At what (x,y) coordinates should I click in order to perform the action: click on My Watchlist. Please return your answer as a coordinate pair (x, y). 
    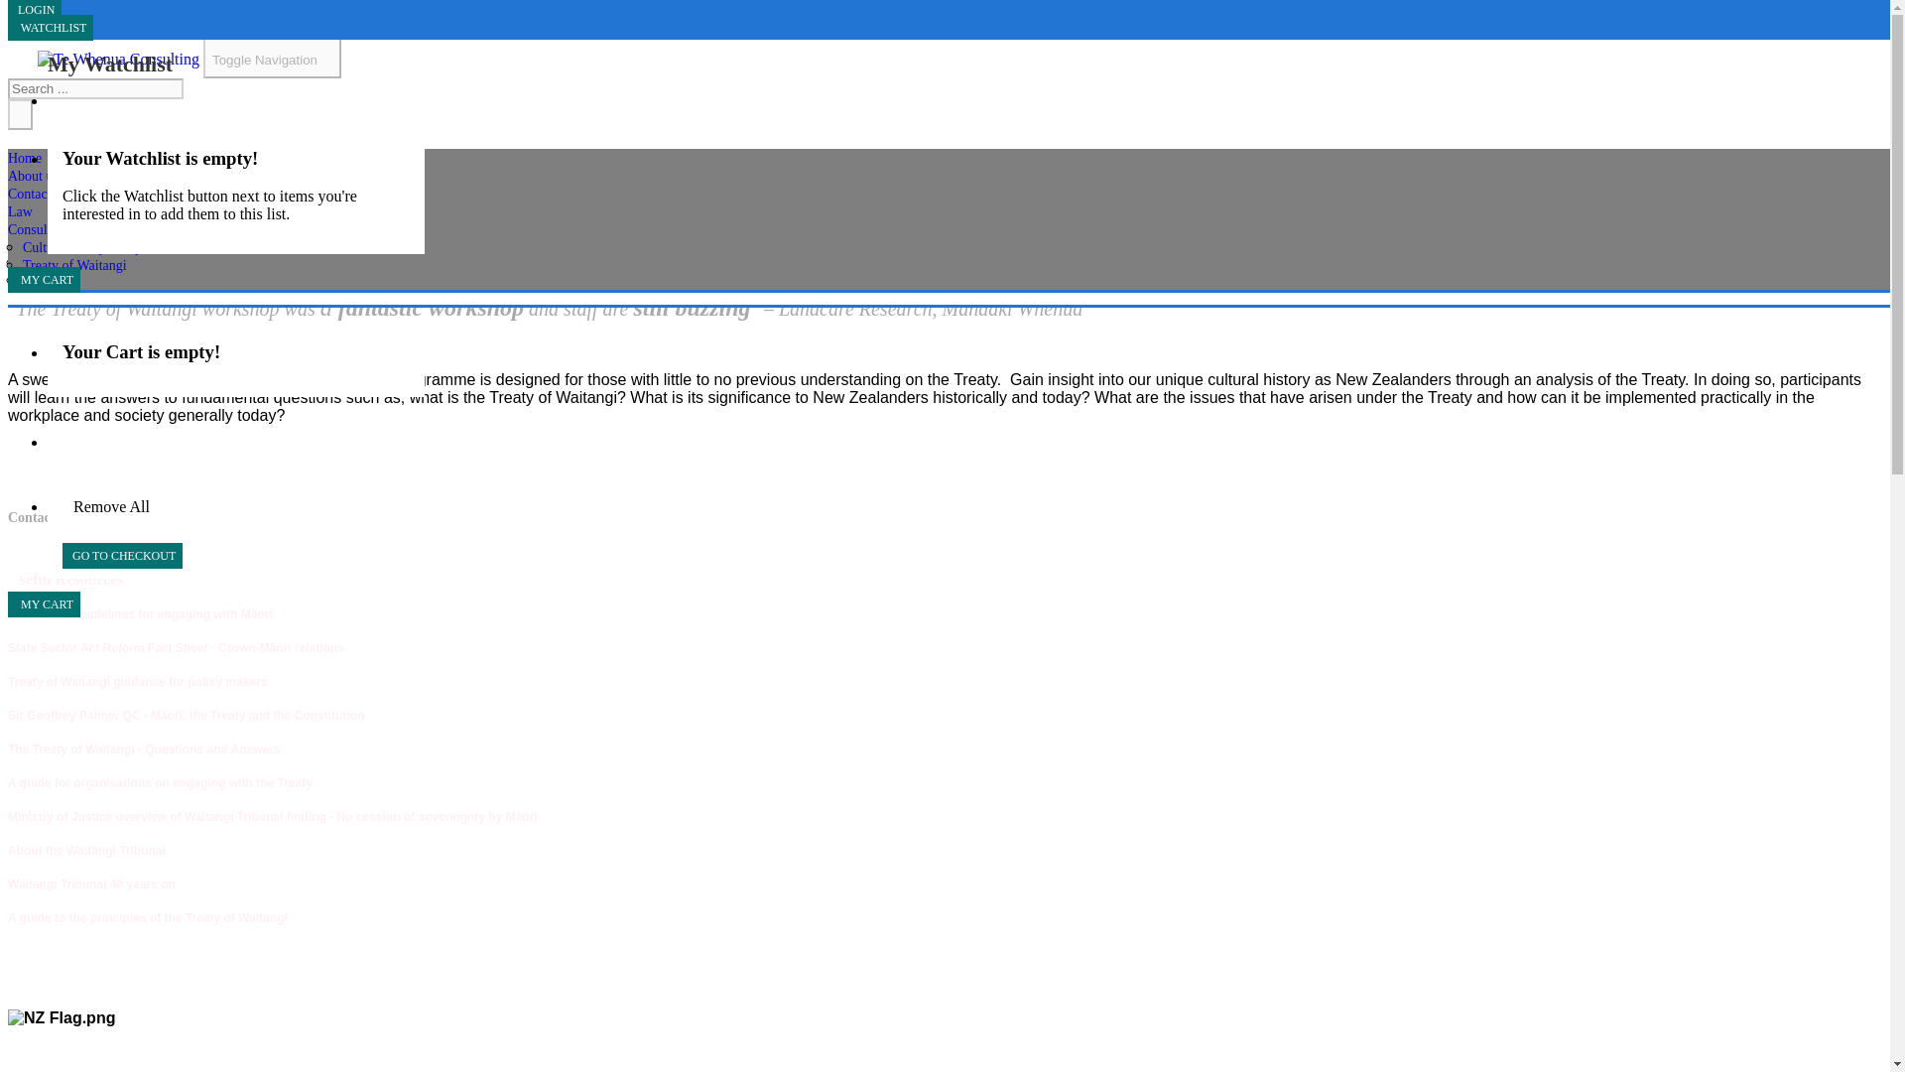
    Looking at the image, I should click on (110, 64).